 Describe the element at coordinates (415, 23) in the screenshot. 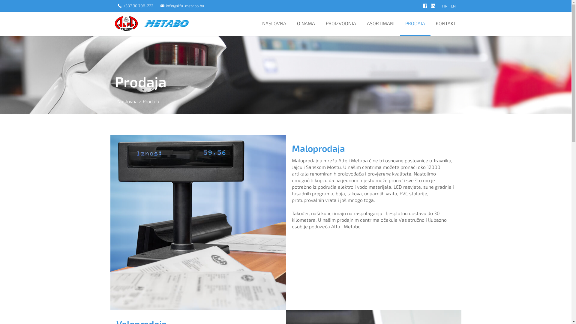

I see `PRODAJA` at that location.